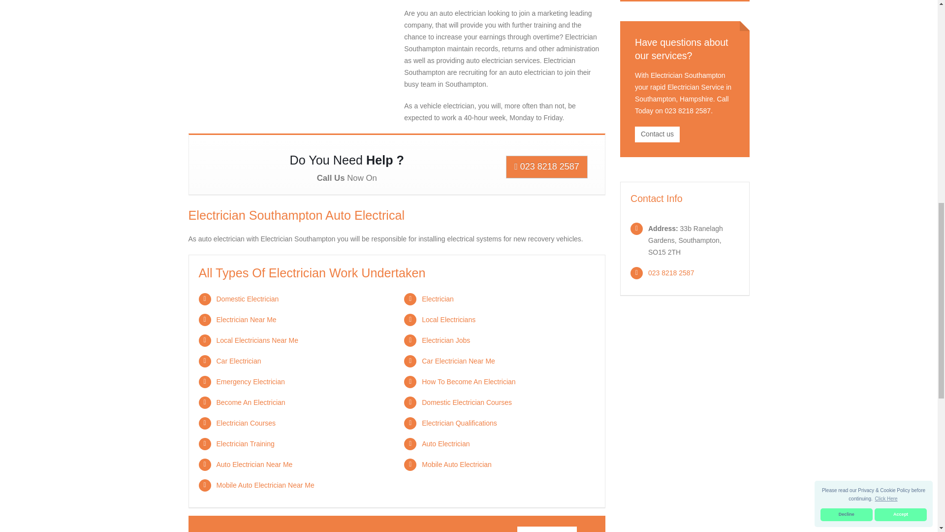  I want to click on Electrician Courses, so click(246, 423).